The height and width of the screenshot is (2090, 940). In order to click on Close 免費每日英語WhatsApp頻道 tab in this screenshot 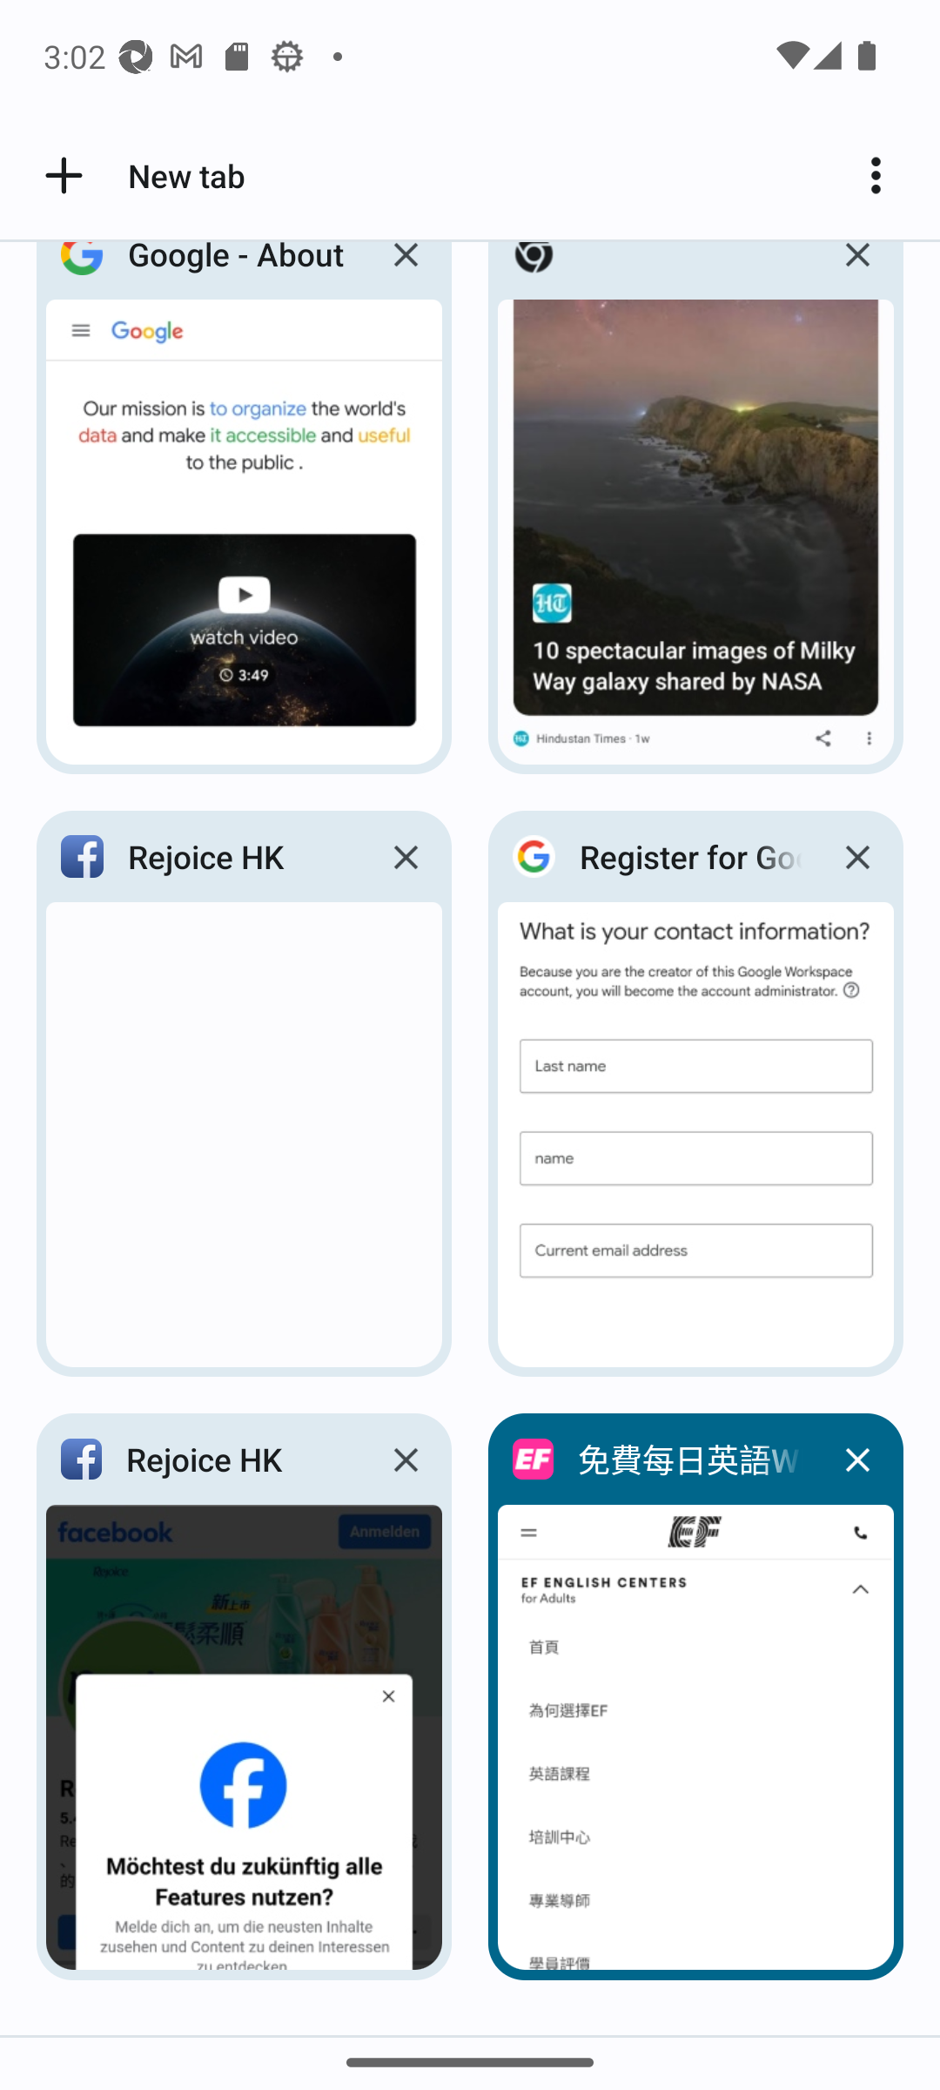, I will do `click(856, 1460)`.